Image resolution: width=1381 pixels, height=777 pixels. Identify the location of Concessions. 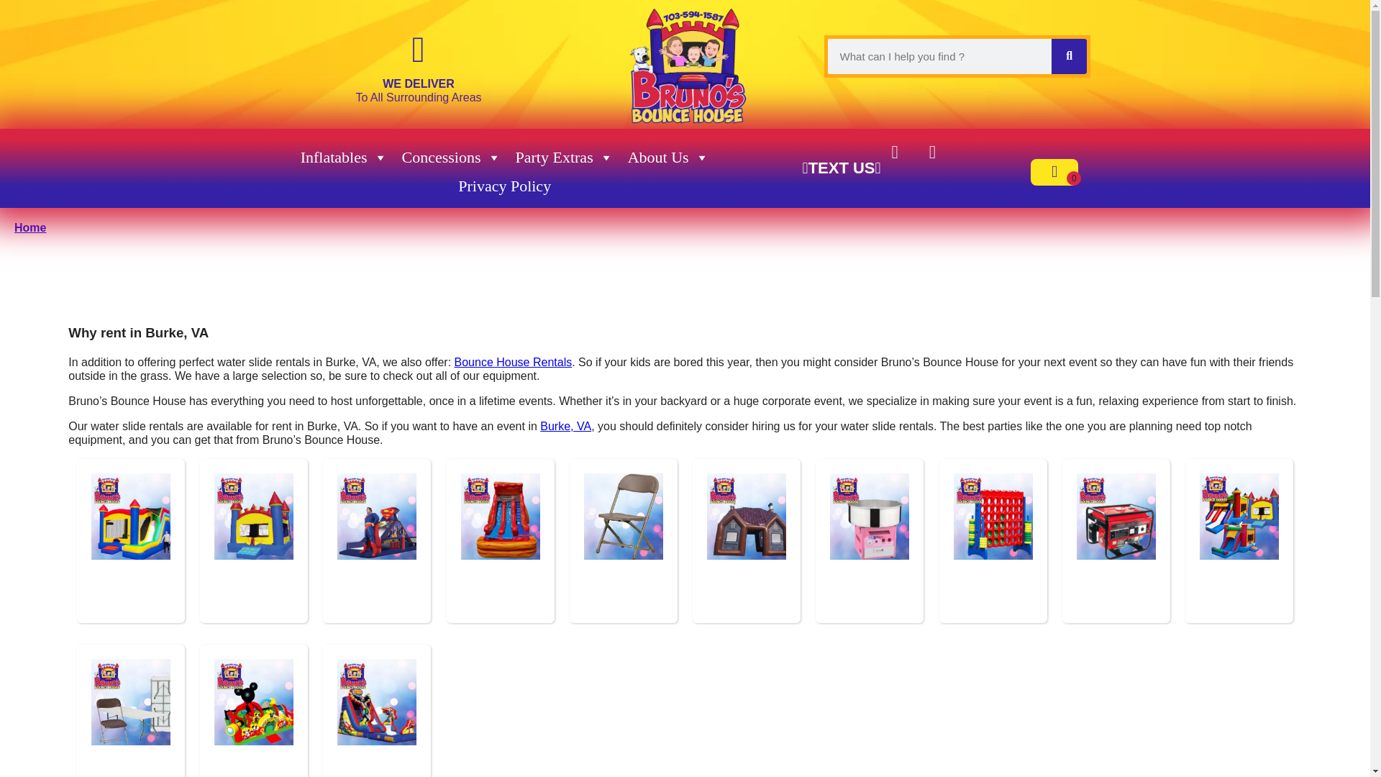
(452, 157).